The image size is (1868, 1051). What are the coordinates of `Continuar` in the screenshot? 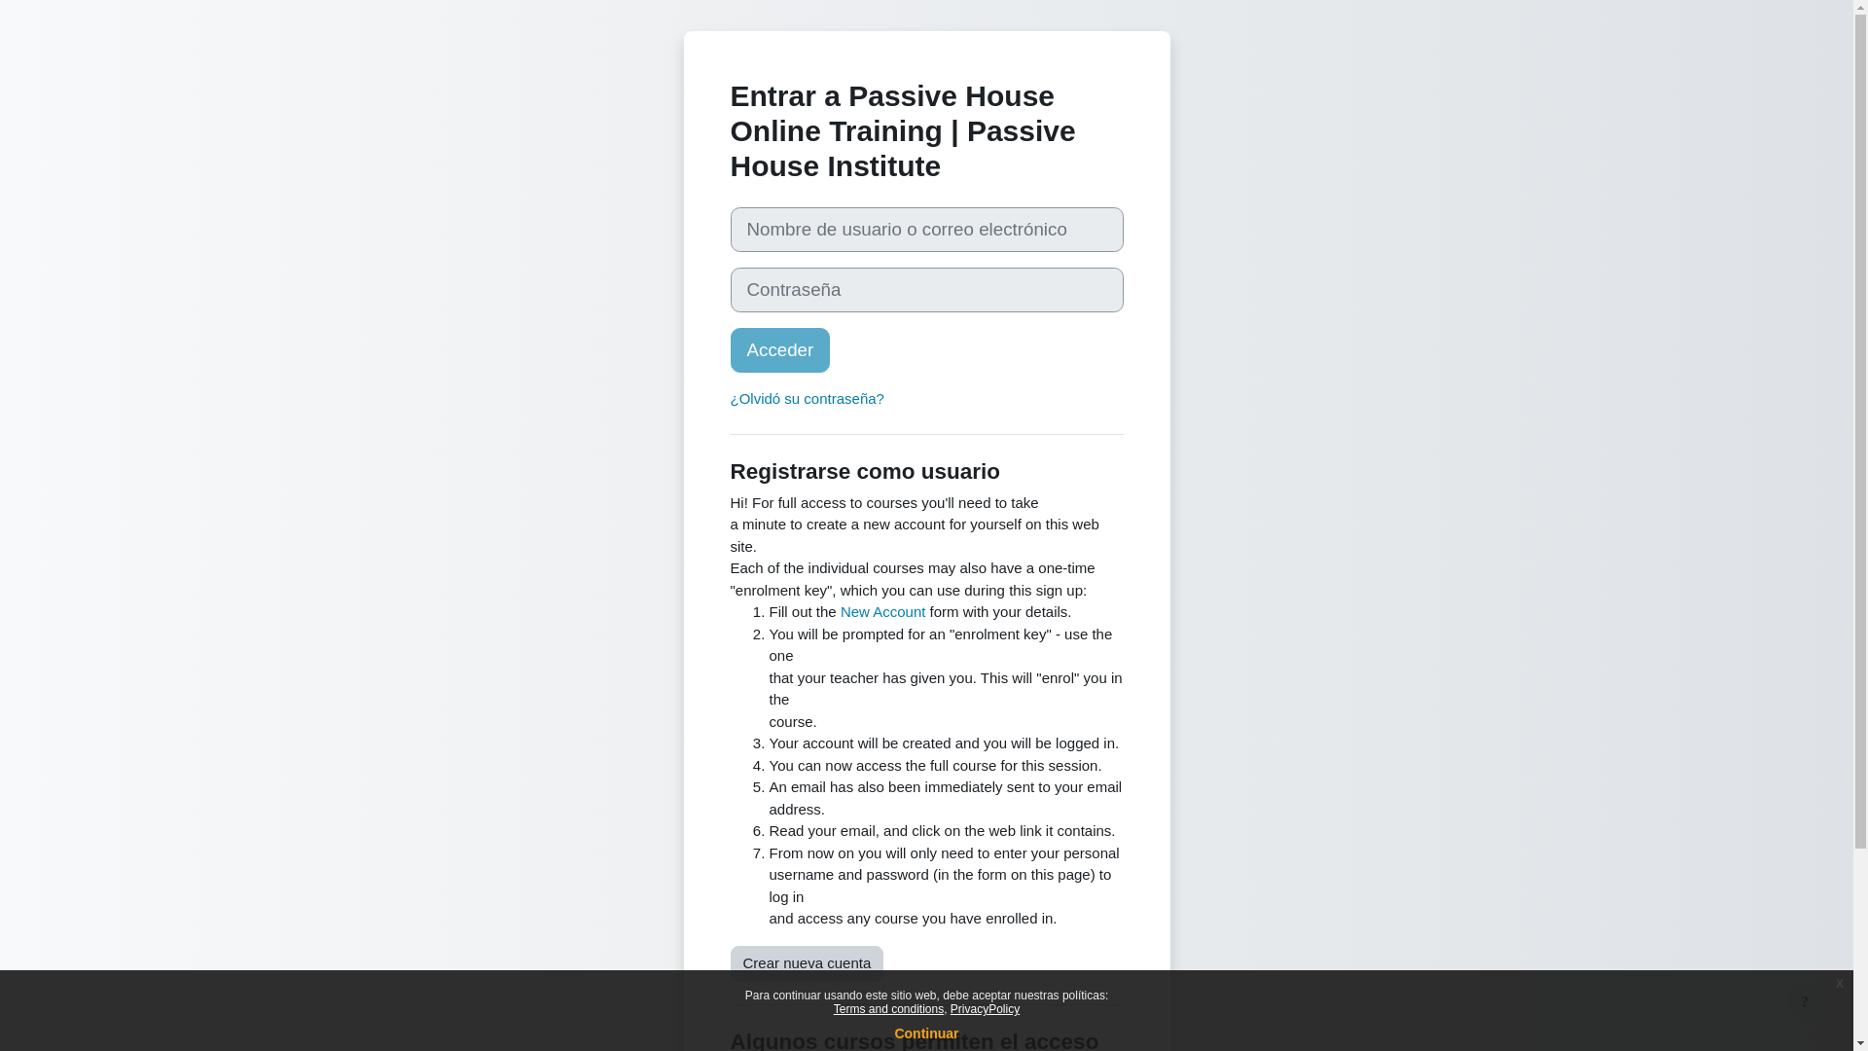 It's located at (926, 1033).